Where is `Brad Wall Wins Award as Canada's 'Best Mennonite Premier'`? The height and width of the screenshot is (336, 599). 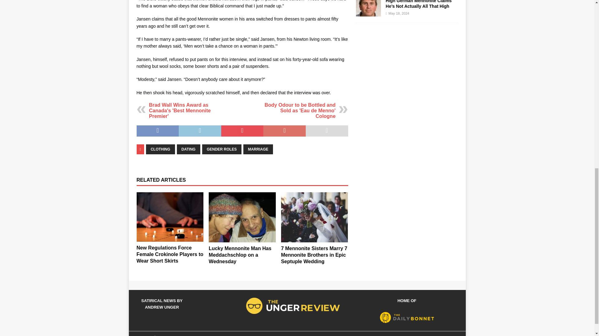 Brad Wall Wins Award as Canada's 'Best Mennonite Premier' is located at coordinates (180, 111).